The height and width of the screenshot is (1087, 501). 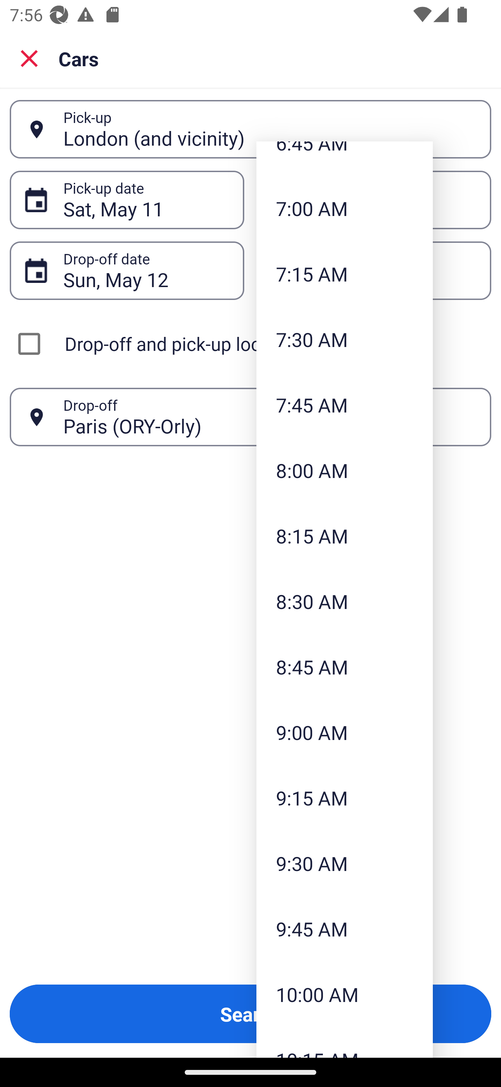 What do you see at coordinates (344, 601) in the screenshot?
I see `8:30 AM` at bounding box center [344, 601].